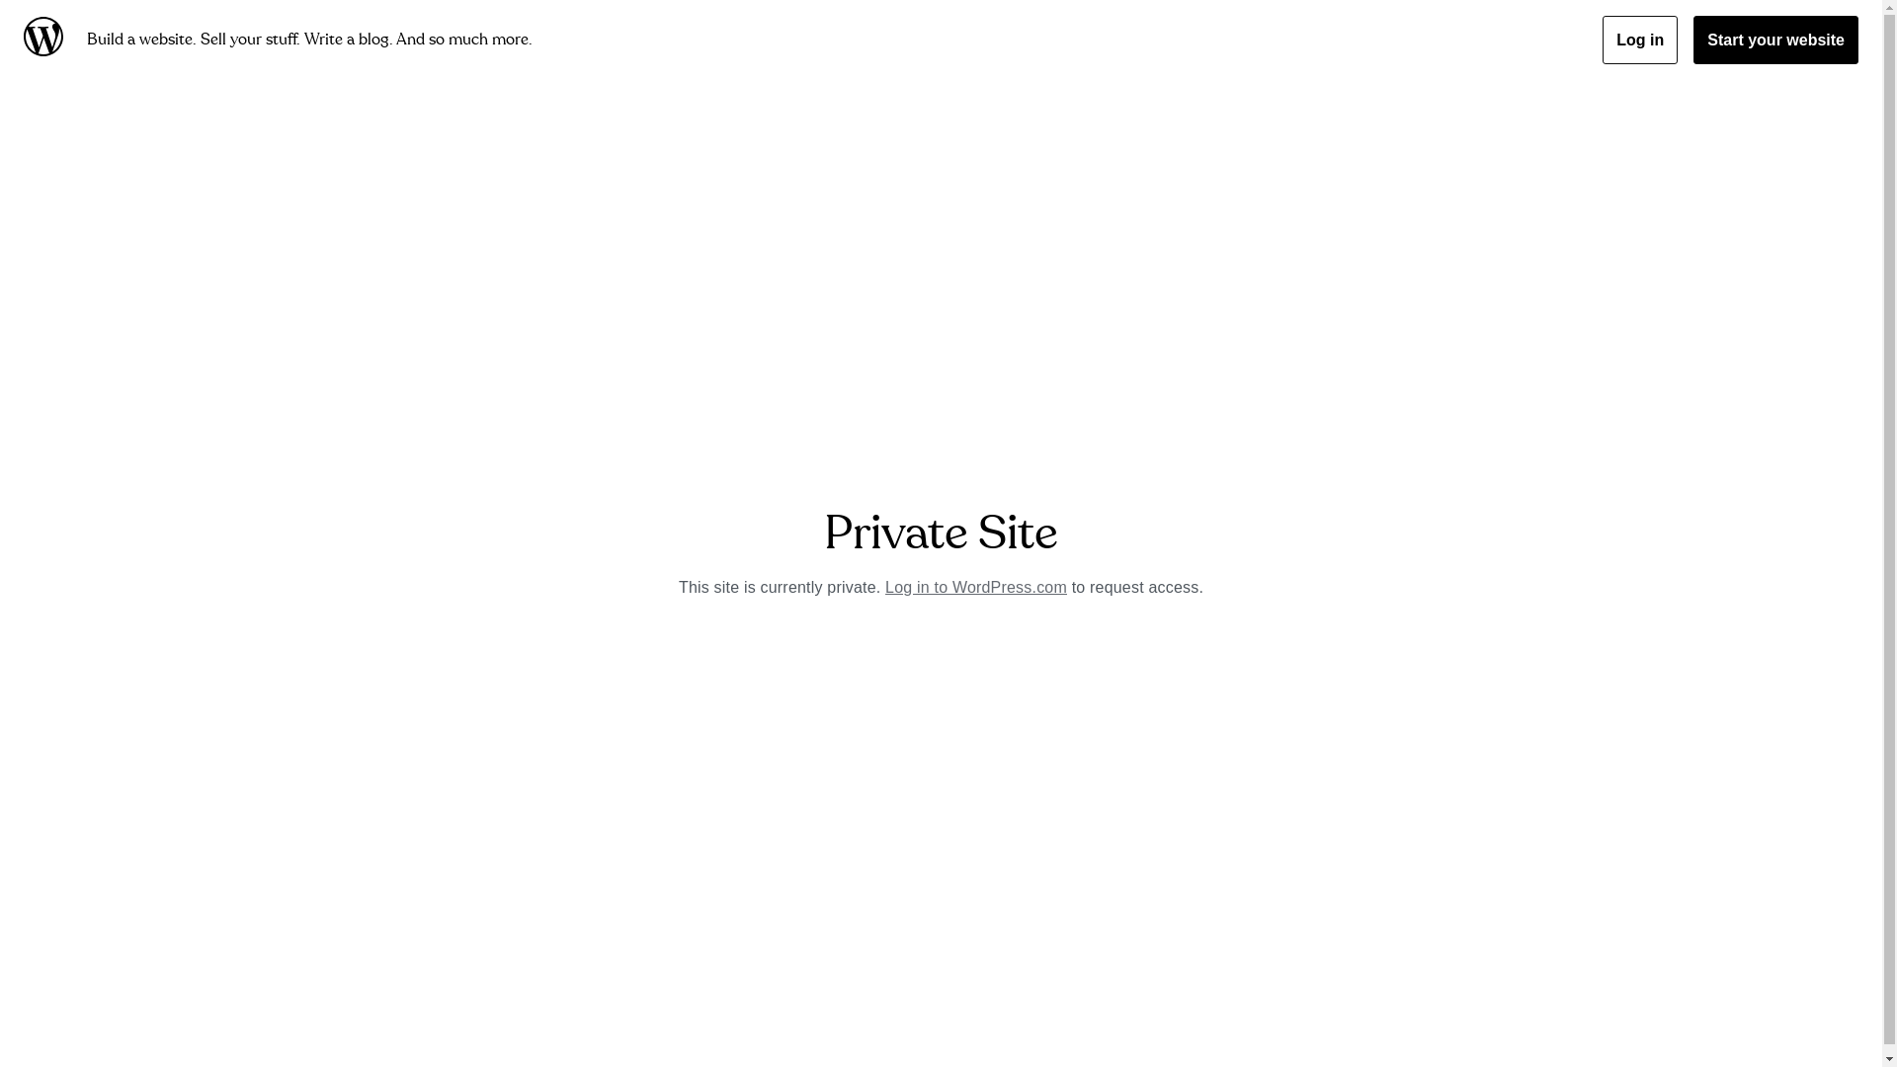 This screenshot has height=1067, width=1897. What do you see at coordinates (976, 587) in the screenshot?
I see `Log in to WordPress.com` at bounding box center [976, 587].